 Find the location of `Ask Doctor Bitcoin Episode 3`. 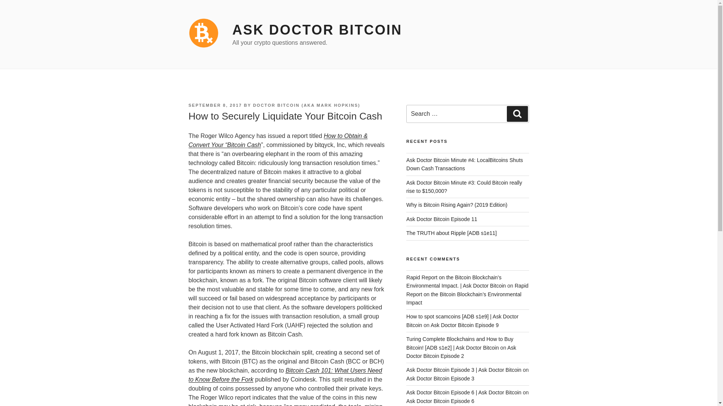

Ask Doctor Bitcoin Episode 3 is located at coordinates (440, 379).